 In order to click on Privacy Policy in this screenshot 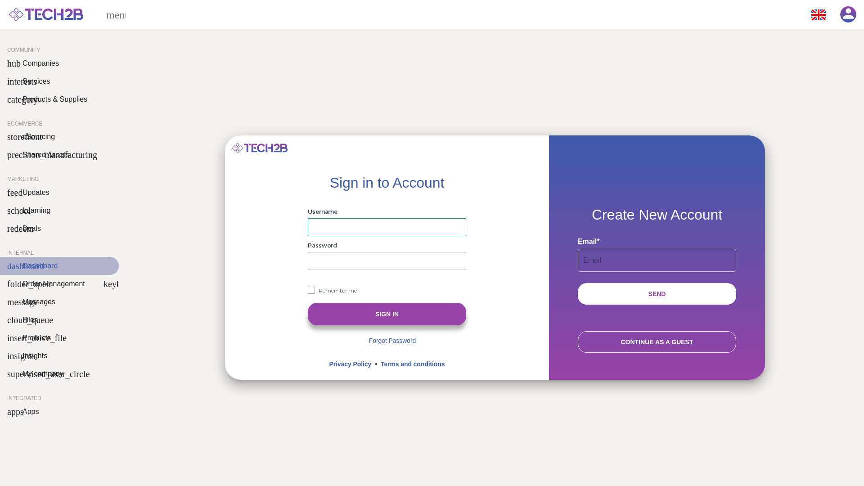, I will do `click(351, 364)`.